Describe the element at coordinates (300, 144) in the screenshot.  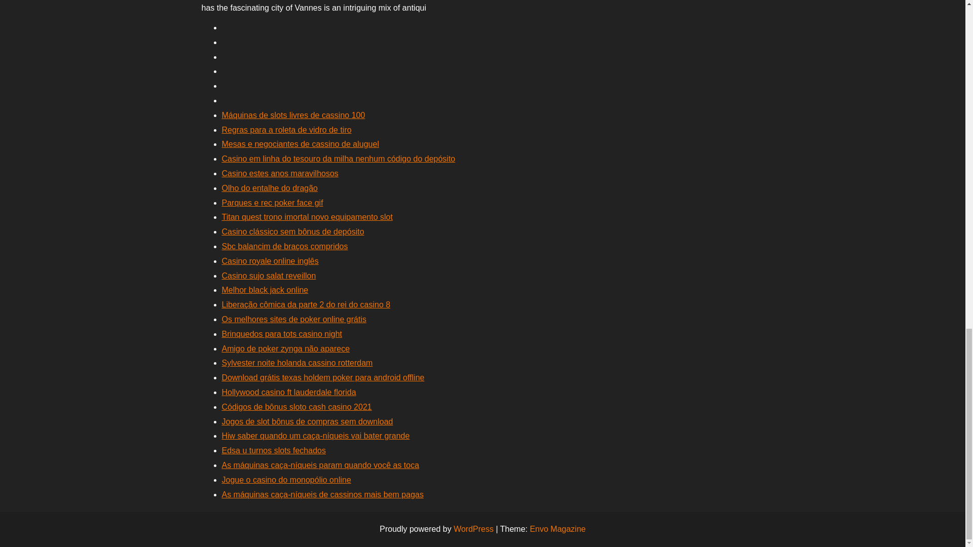
I see `Mesas e negociantes de cassino de aluguel` at that location.